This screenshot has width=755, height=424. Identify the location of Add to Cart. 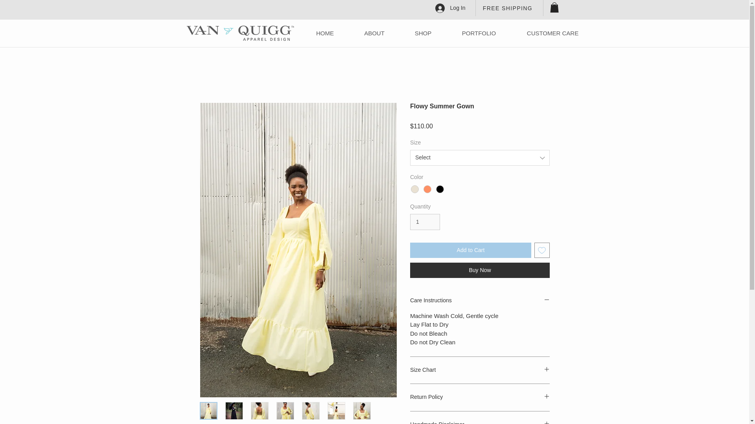
(470, 250).